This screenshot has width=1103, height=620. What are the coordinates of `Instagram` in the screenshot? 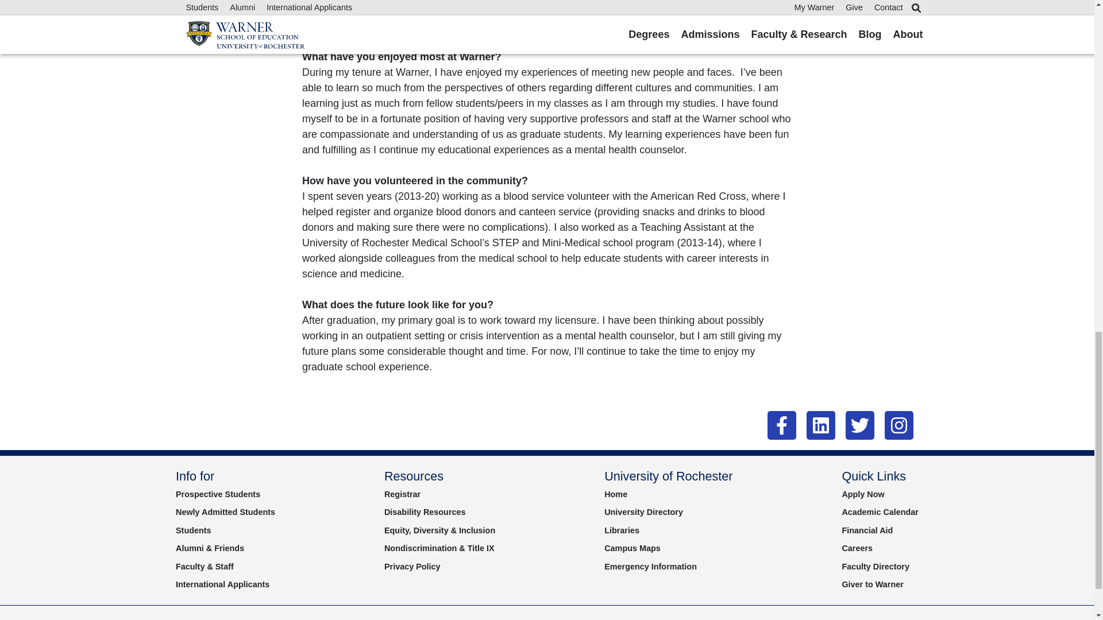 It's located at (898, 425).